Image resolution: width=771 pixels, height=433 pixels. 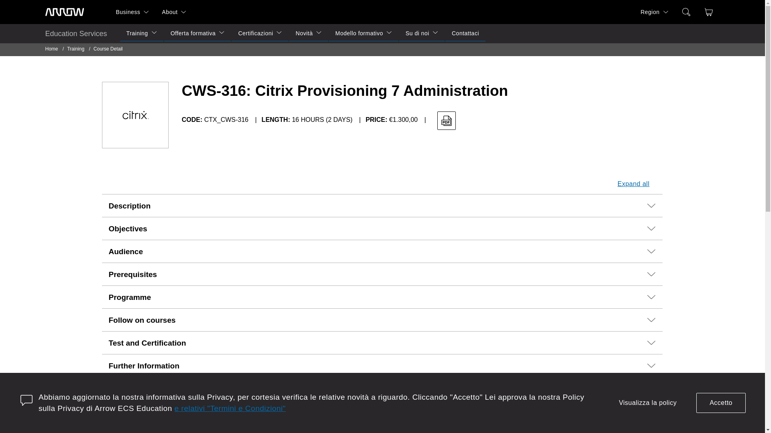 I want to click on Region, so click(x=647, y=12).